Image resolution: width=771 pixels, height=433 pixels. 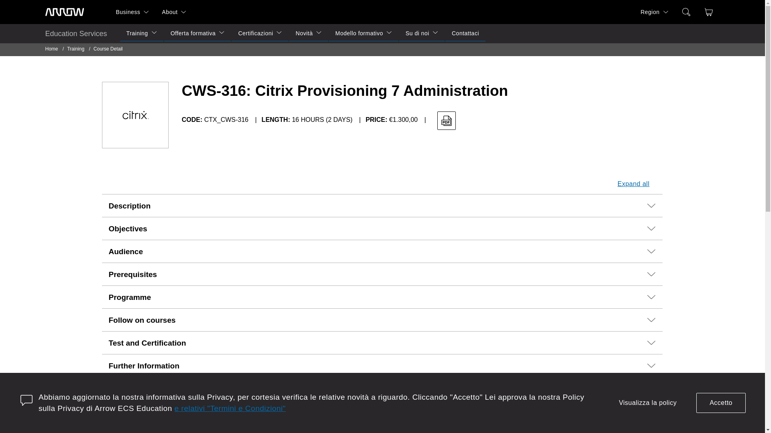 I want to click on Region, so click(x=647, y=12).